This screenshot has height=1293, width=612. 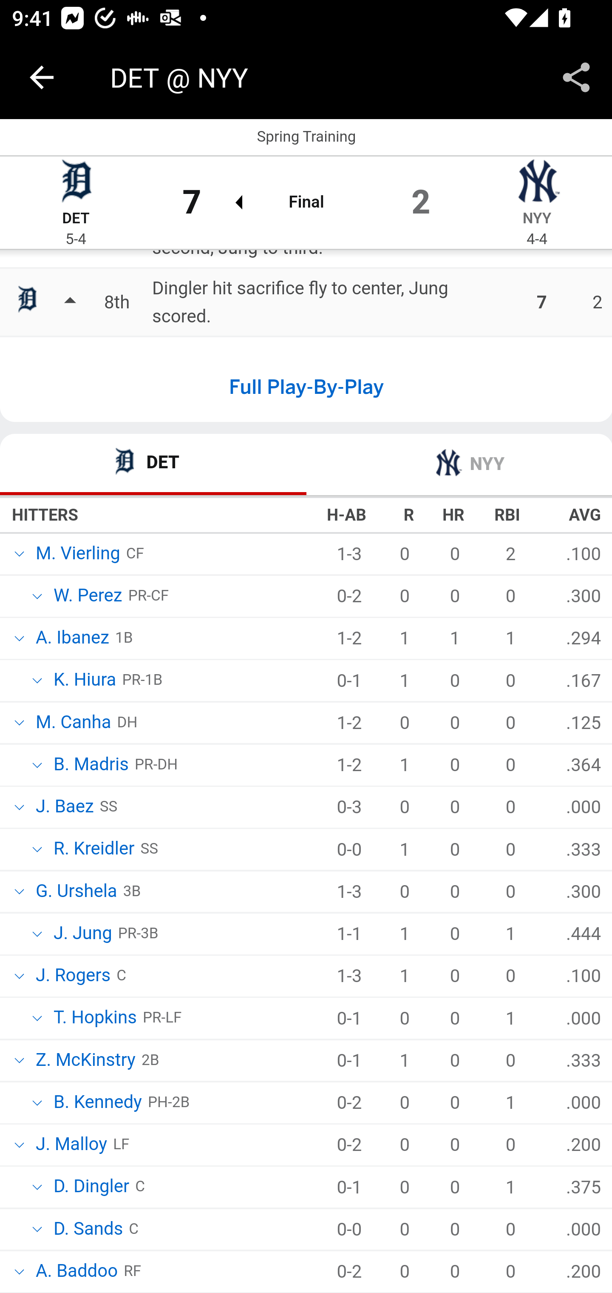 What do you see at coordinates (306, 1272) in the screenshot?
I see `A. Baddoo RF A. Baddoo A. Baddoo RF 0-2 0 0 0 .200` at bounding box center [306, 1272].